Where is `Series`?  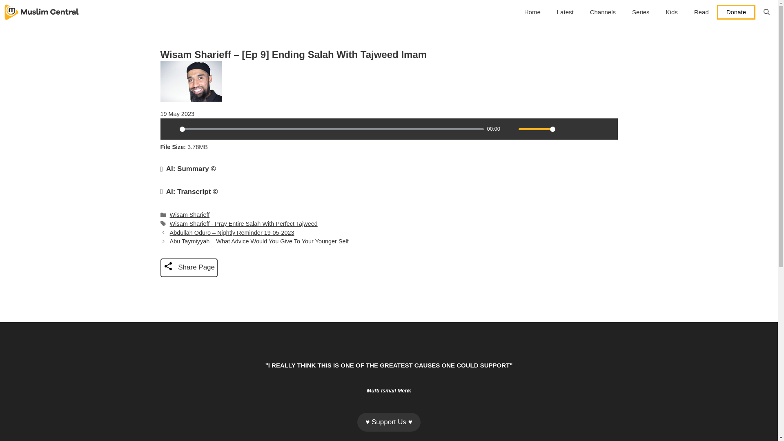
Series is located at coordinates (641, 12).